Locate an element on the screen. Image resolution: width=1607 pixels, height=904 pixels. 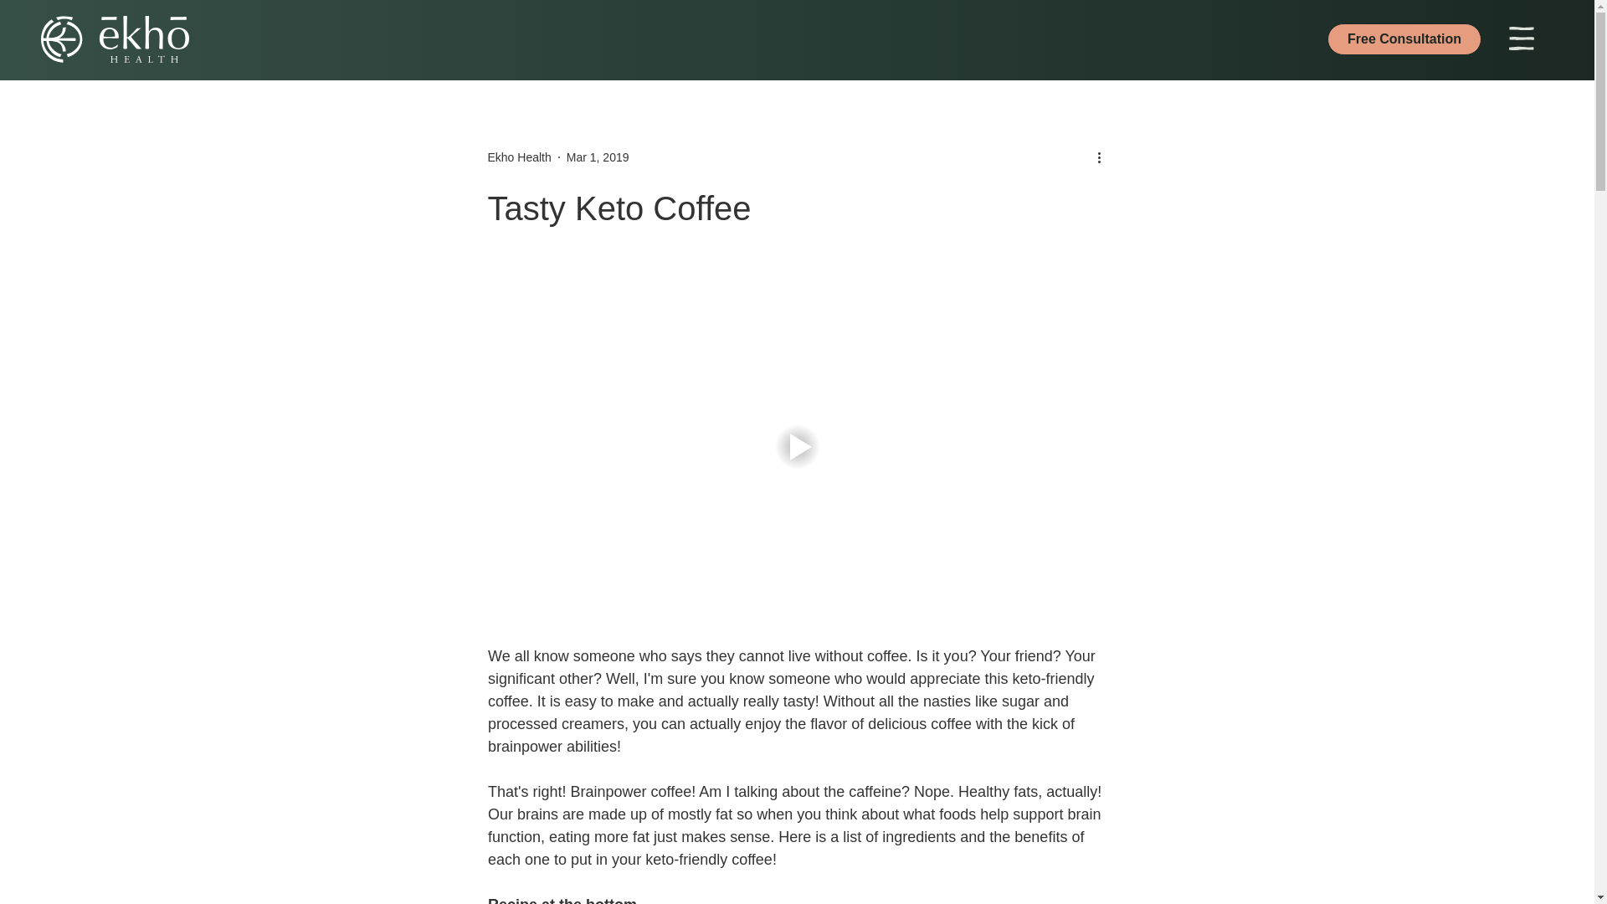
Mar 1, 2019 is located at coordinates (598, 157).